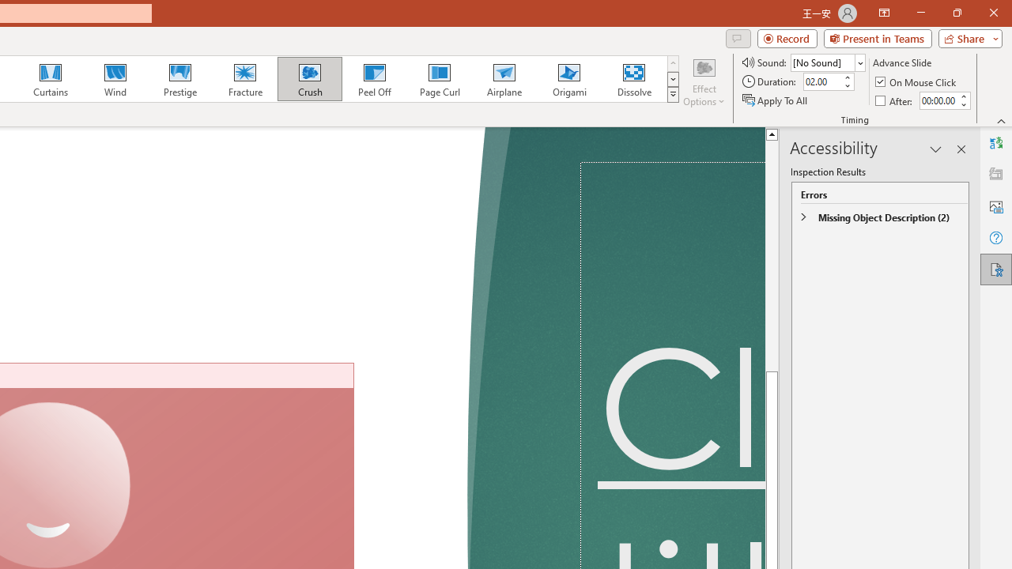 The height and width of the screenshot is (569, 1012). What do you see at coordinates (244, 79) in the screenshot?
I see `Fracture` at bounding box center [244, 79].